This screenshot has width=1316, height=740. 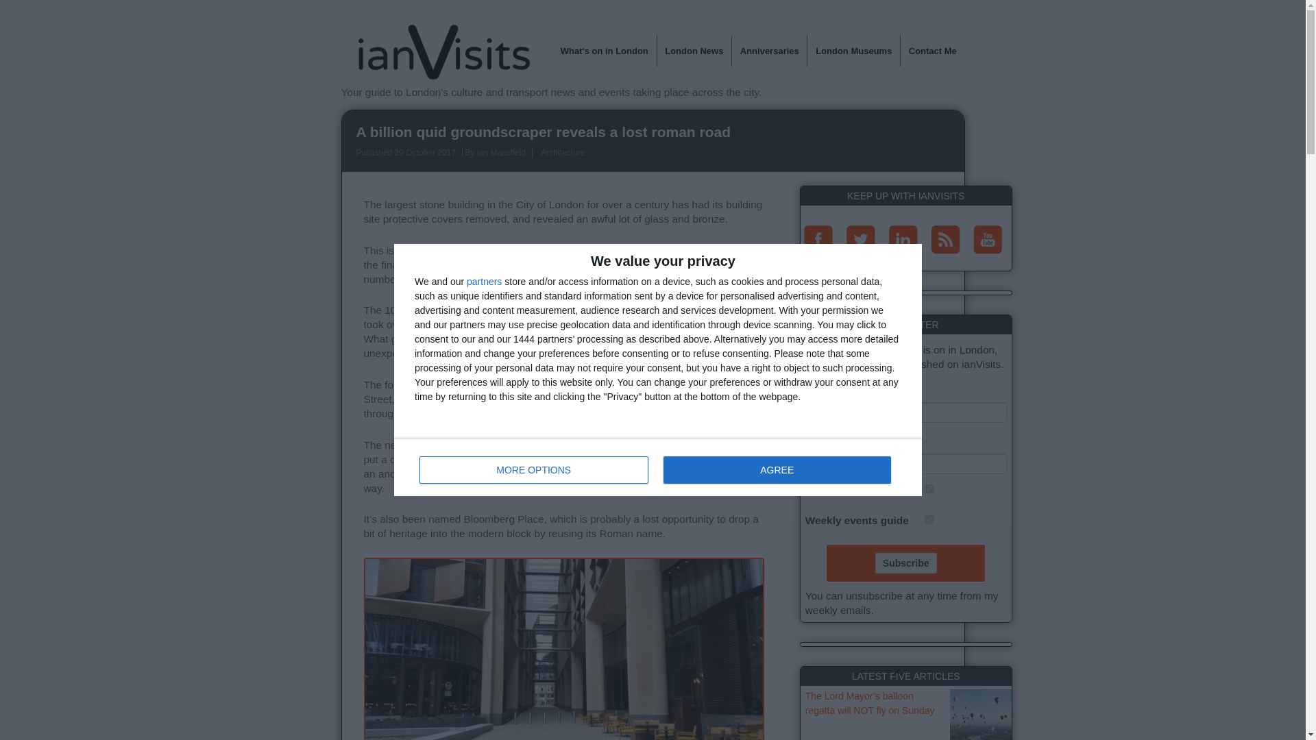 What do you see at coordinates (534, 470) in the screenshot?
I see `yes` at bounding box center [534, 470].